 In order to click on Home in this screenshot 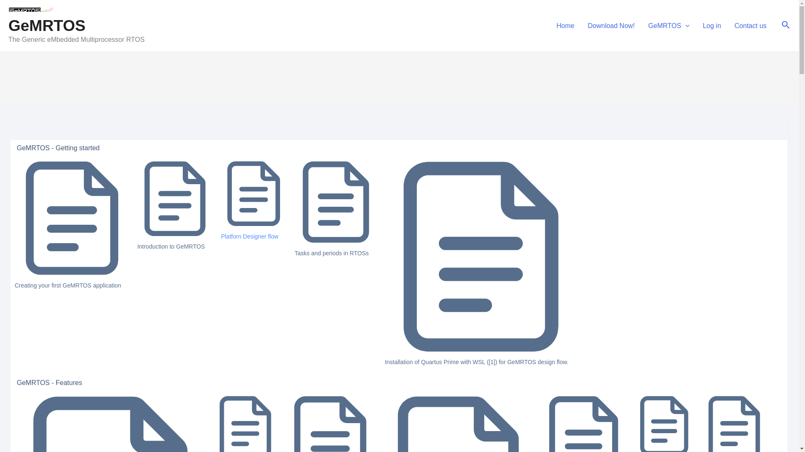, I will do `click(565, 26)`.